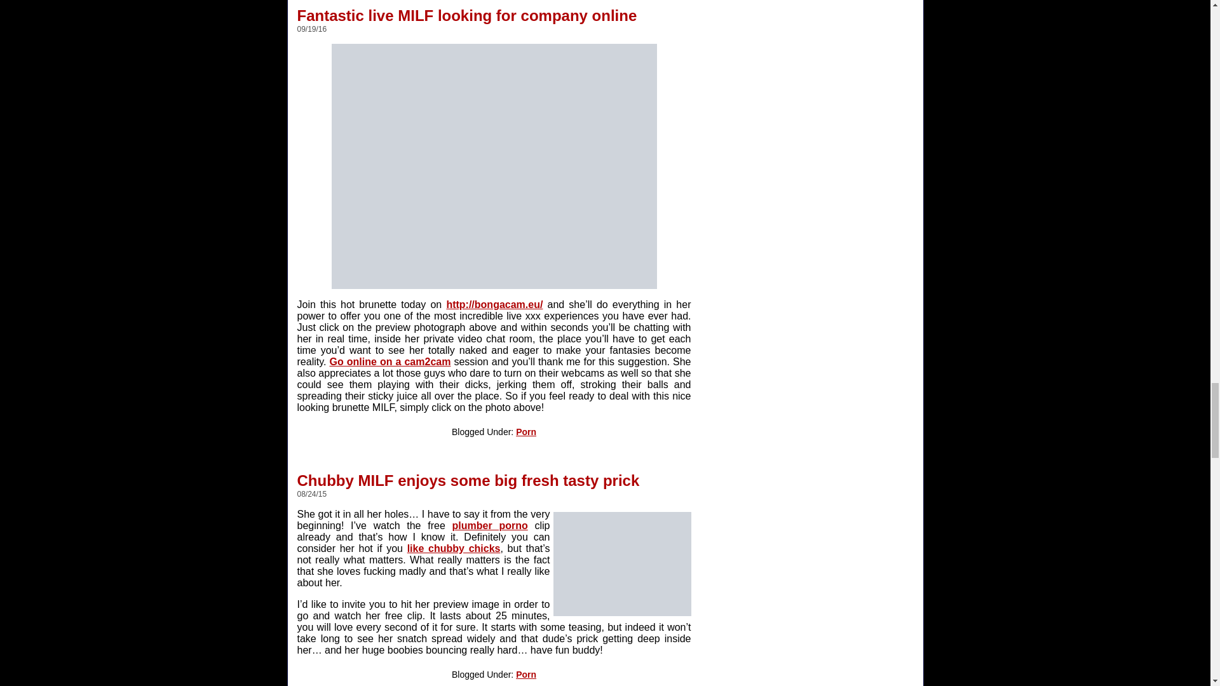  Describe the element at coordinates (468, 475) in the screenshot. I see `Chubby MILF enjoys some big fresh tasty prick` at that location.